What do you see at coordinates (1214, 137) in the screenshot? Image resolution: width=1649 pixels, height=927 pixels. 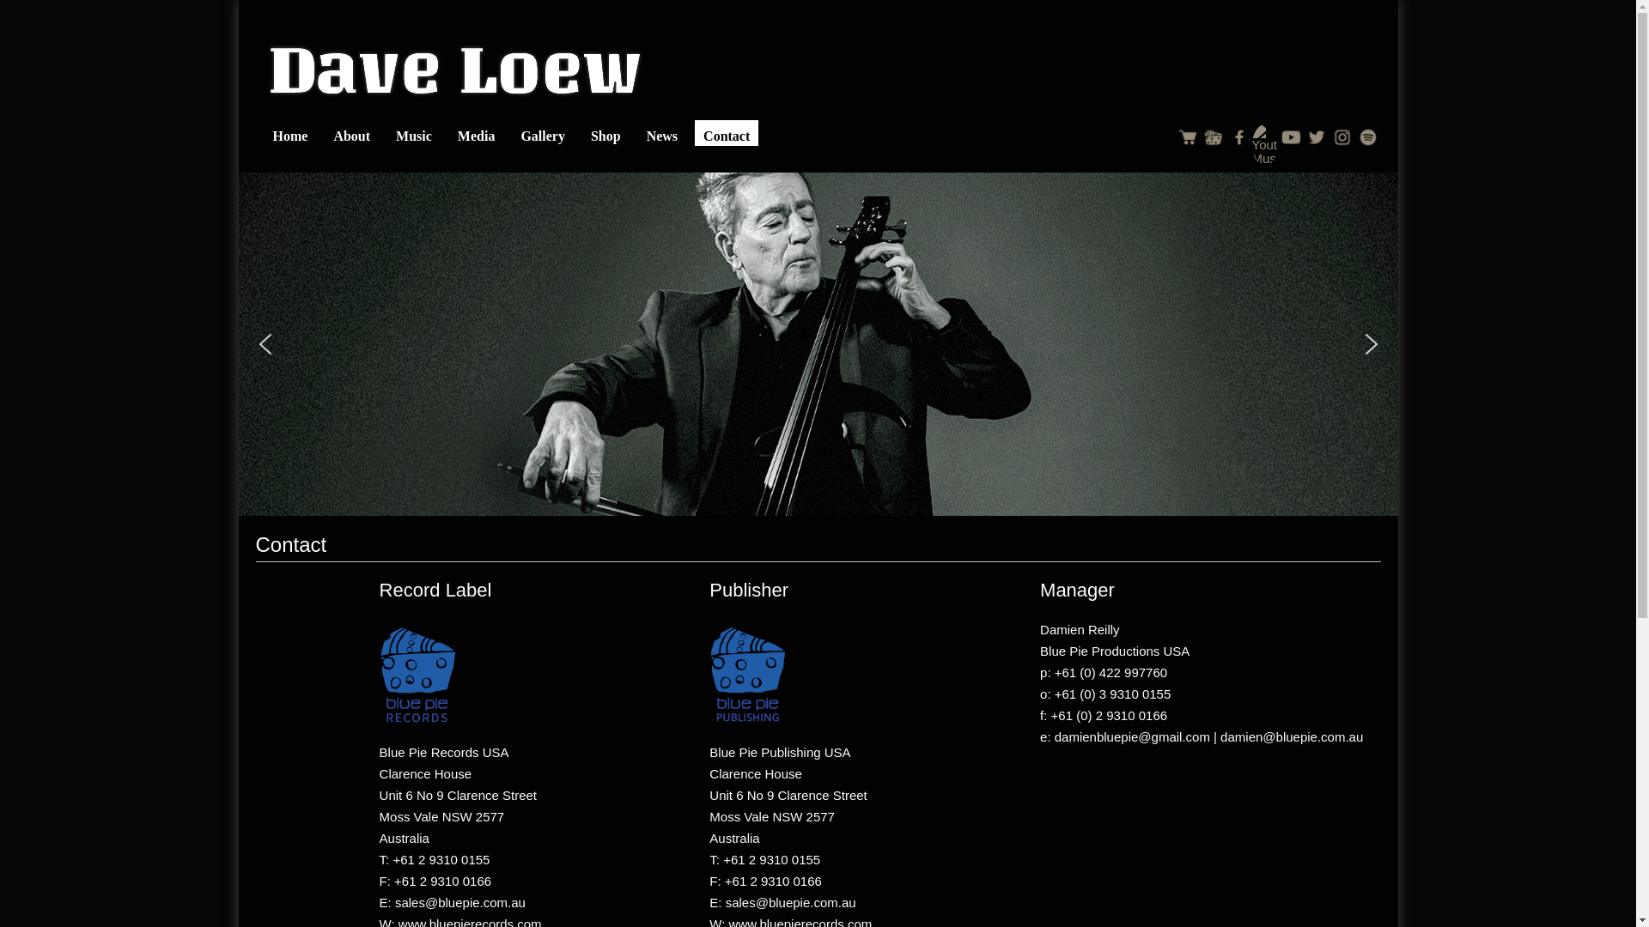 I see `Blue Pie` at bounding box center [1214, 137].